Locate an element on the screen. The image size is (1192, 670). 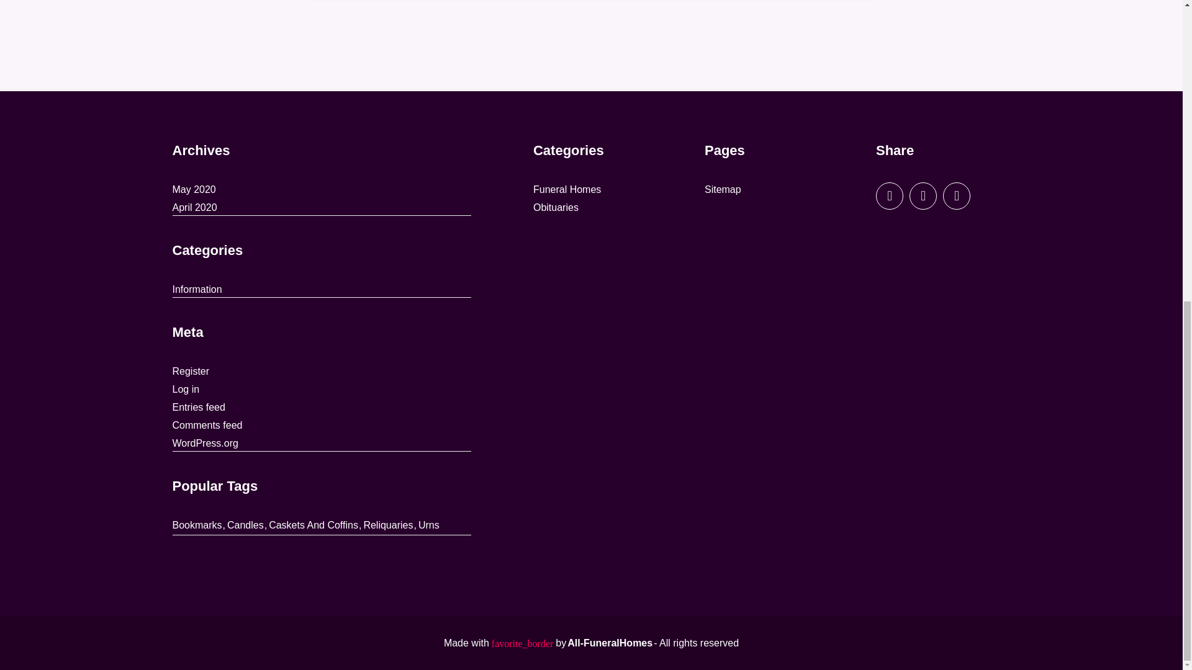
WordPress.org is located at coordinates (205, 443).